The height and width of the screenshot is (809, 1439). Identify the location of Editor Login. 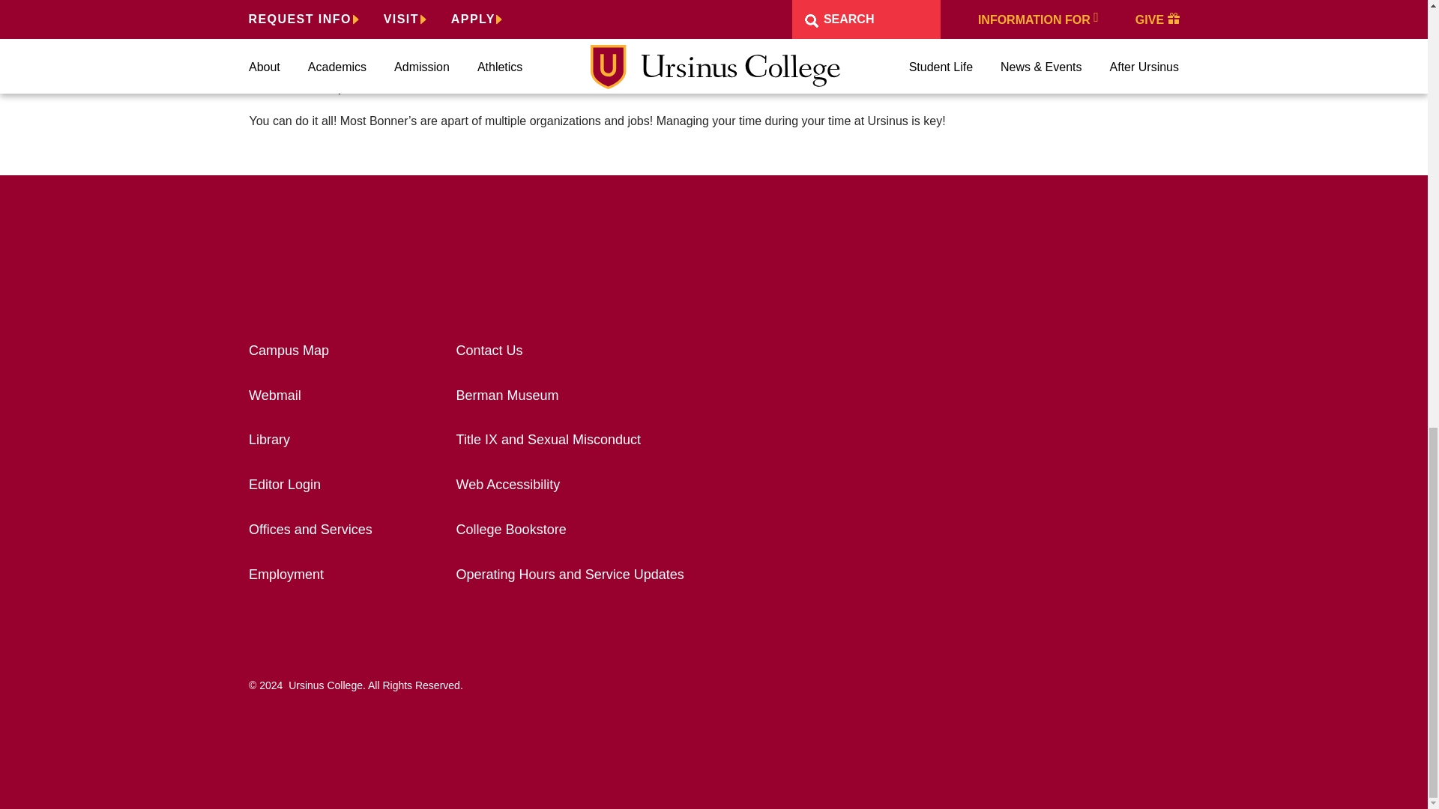
(285, 484).